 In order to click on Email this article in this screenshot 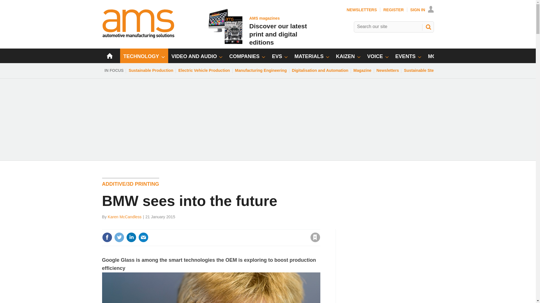, I will do `click(131, 237)`.